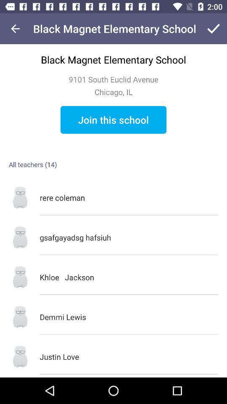 Image resolution: width=227 pixels, height=404 pixels. I want to click on click the icon to the left of the black magnet elementary, so click(15, 29).